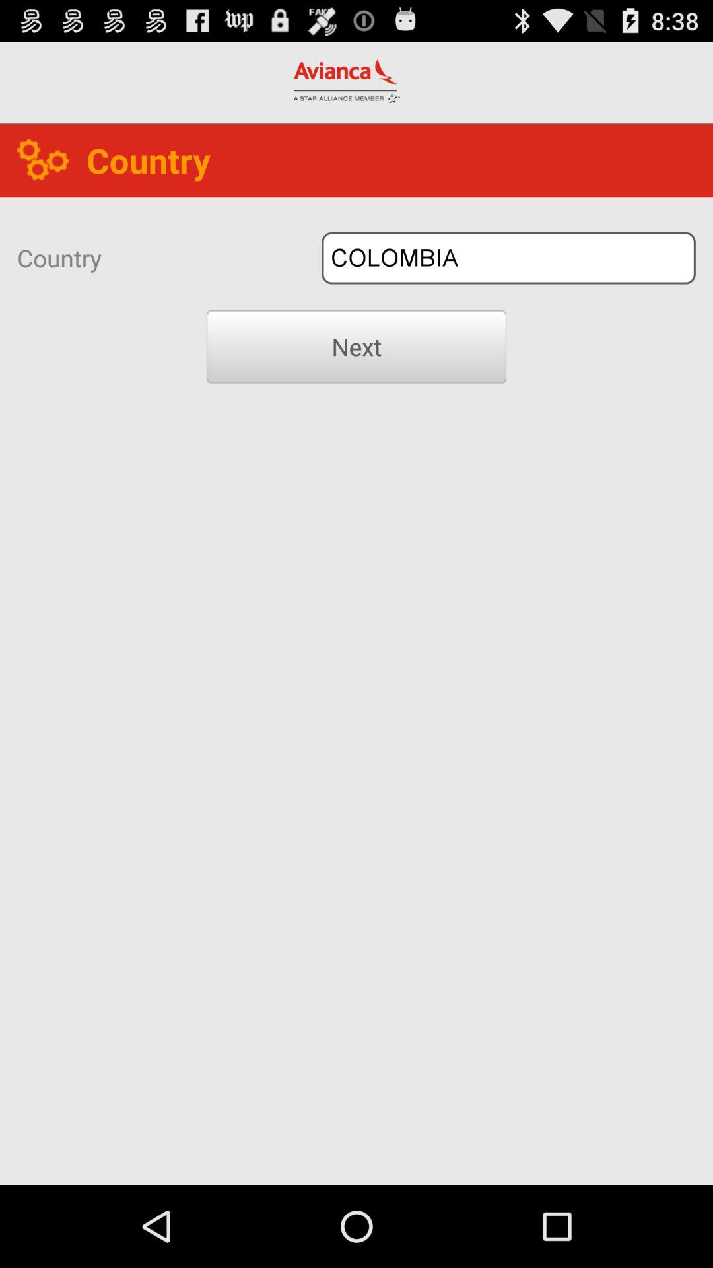 The height and width of the screenshot is (1268, 713). I want to click on click icon to the right of country icon, so click(508, 258).